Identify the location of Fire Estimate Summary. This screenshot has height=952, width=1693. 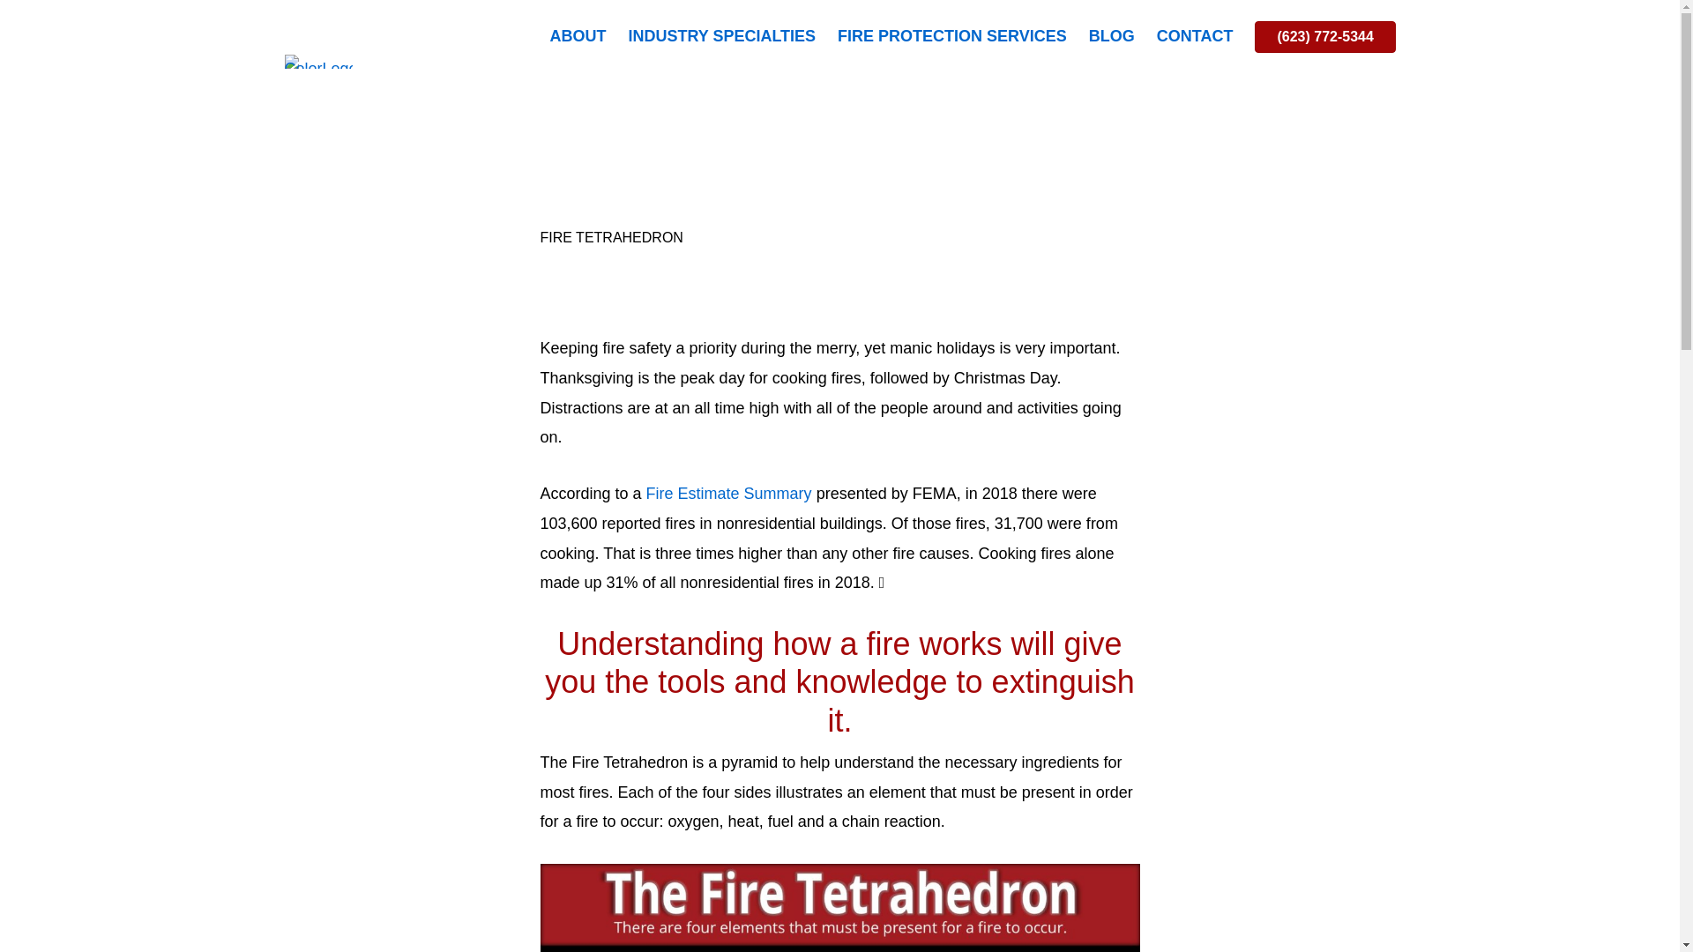
(729, 494).